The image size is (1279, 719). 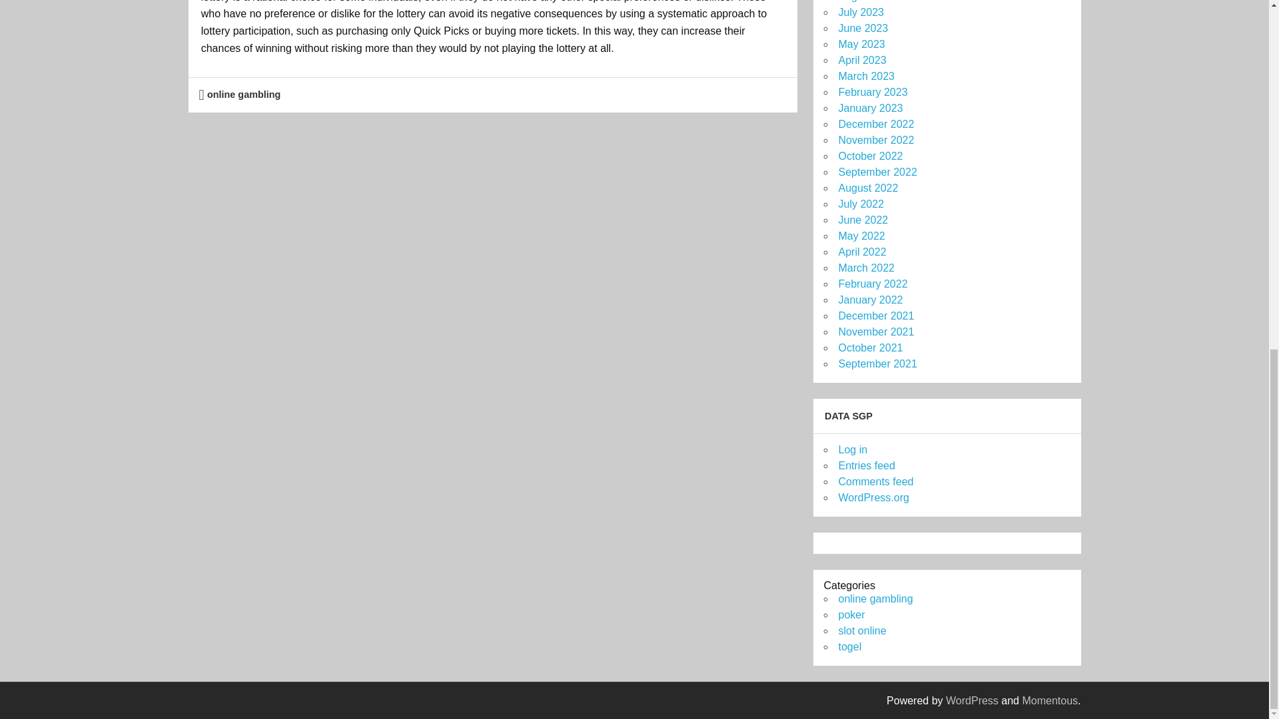 I want to click on online gambling, so click(x=244, y=95).